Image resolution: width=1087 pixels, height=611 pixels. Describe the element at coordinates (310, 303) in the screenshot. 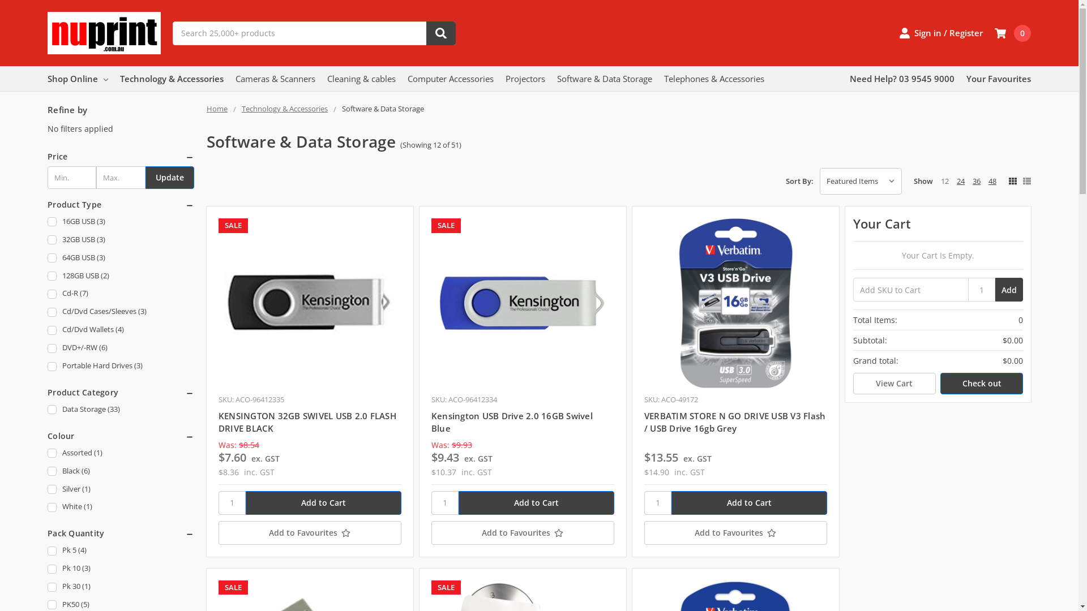

I see `KENSINGTON 32GB SWIVEL USB 2.0 FLASH DRIVE BLACK` at that location.